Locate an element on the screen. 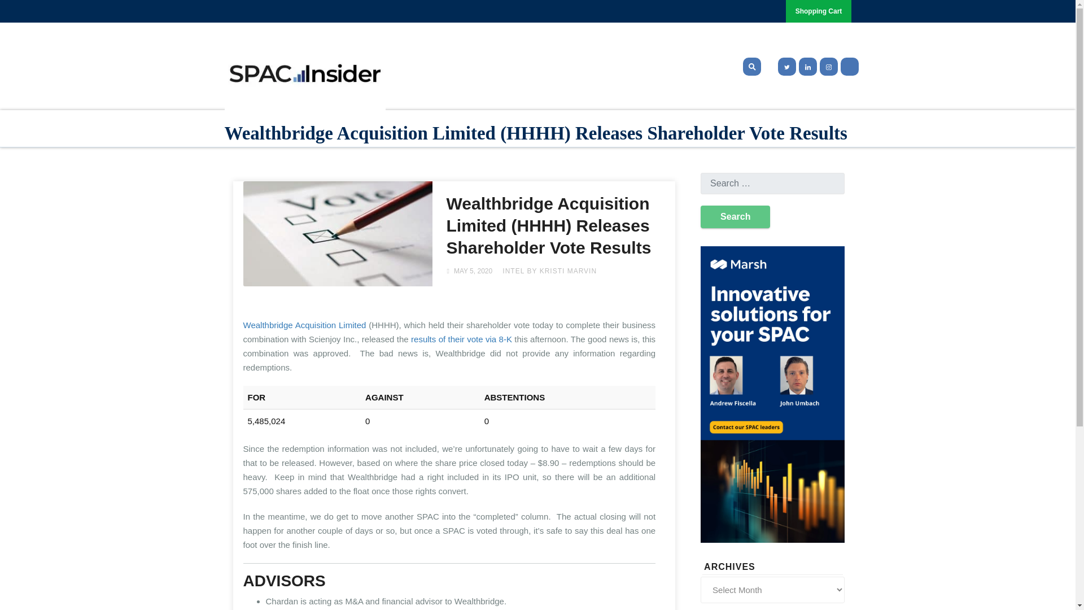 This screenshot has width=1084, height=610. Wealthbridge Acquisition Limited is located at coordinates (304, 325).